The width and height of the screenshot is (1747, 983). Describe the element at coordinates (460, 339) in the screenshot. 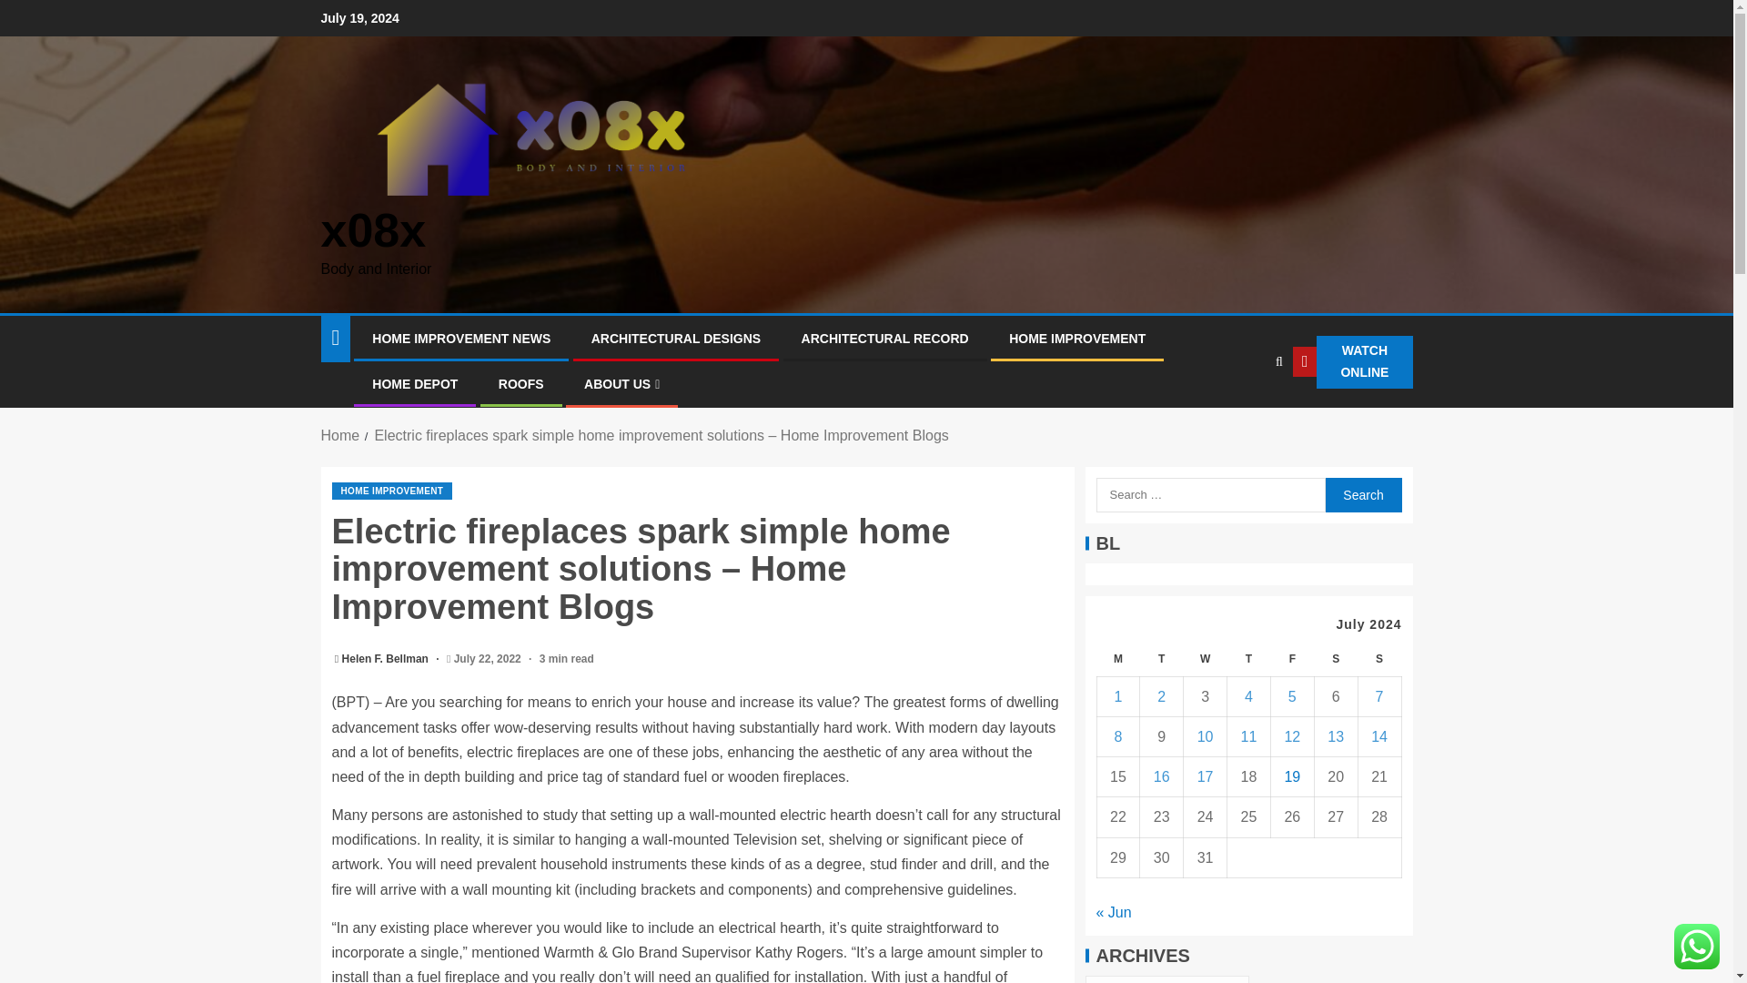

I see `HOME IMPROVEMENT NEWS` at that location.